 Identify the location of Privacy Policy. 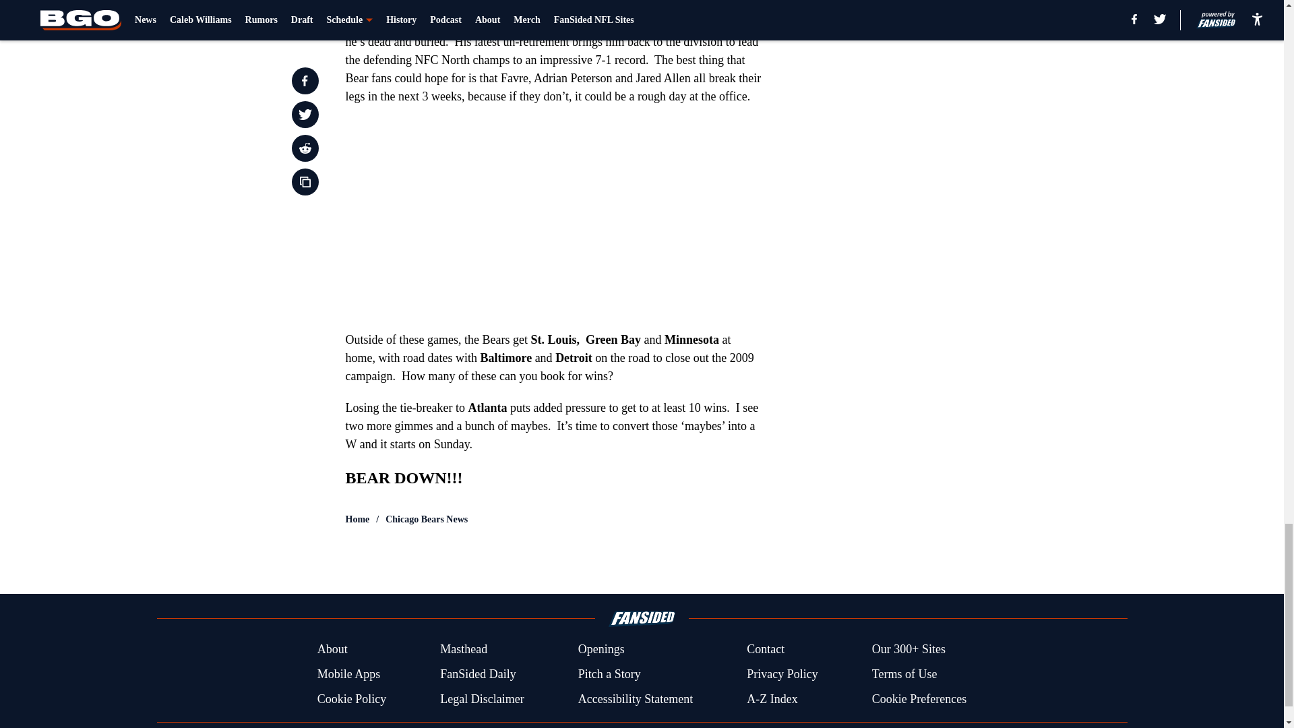
(782, 674).